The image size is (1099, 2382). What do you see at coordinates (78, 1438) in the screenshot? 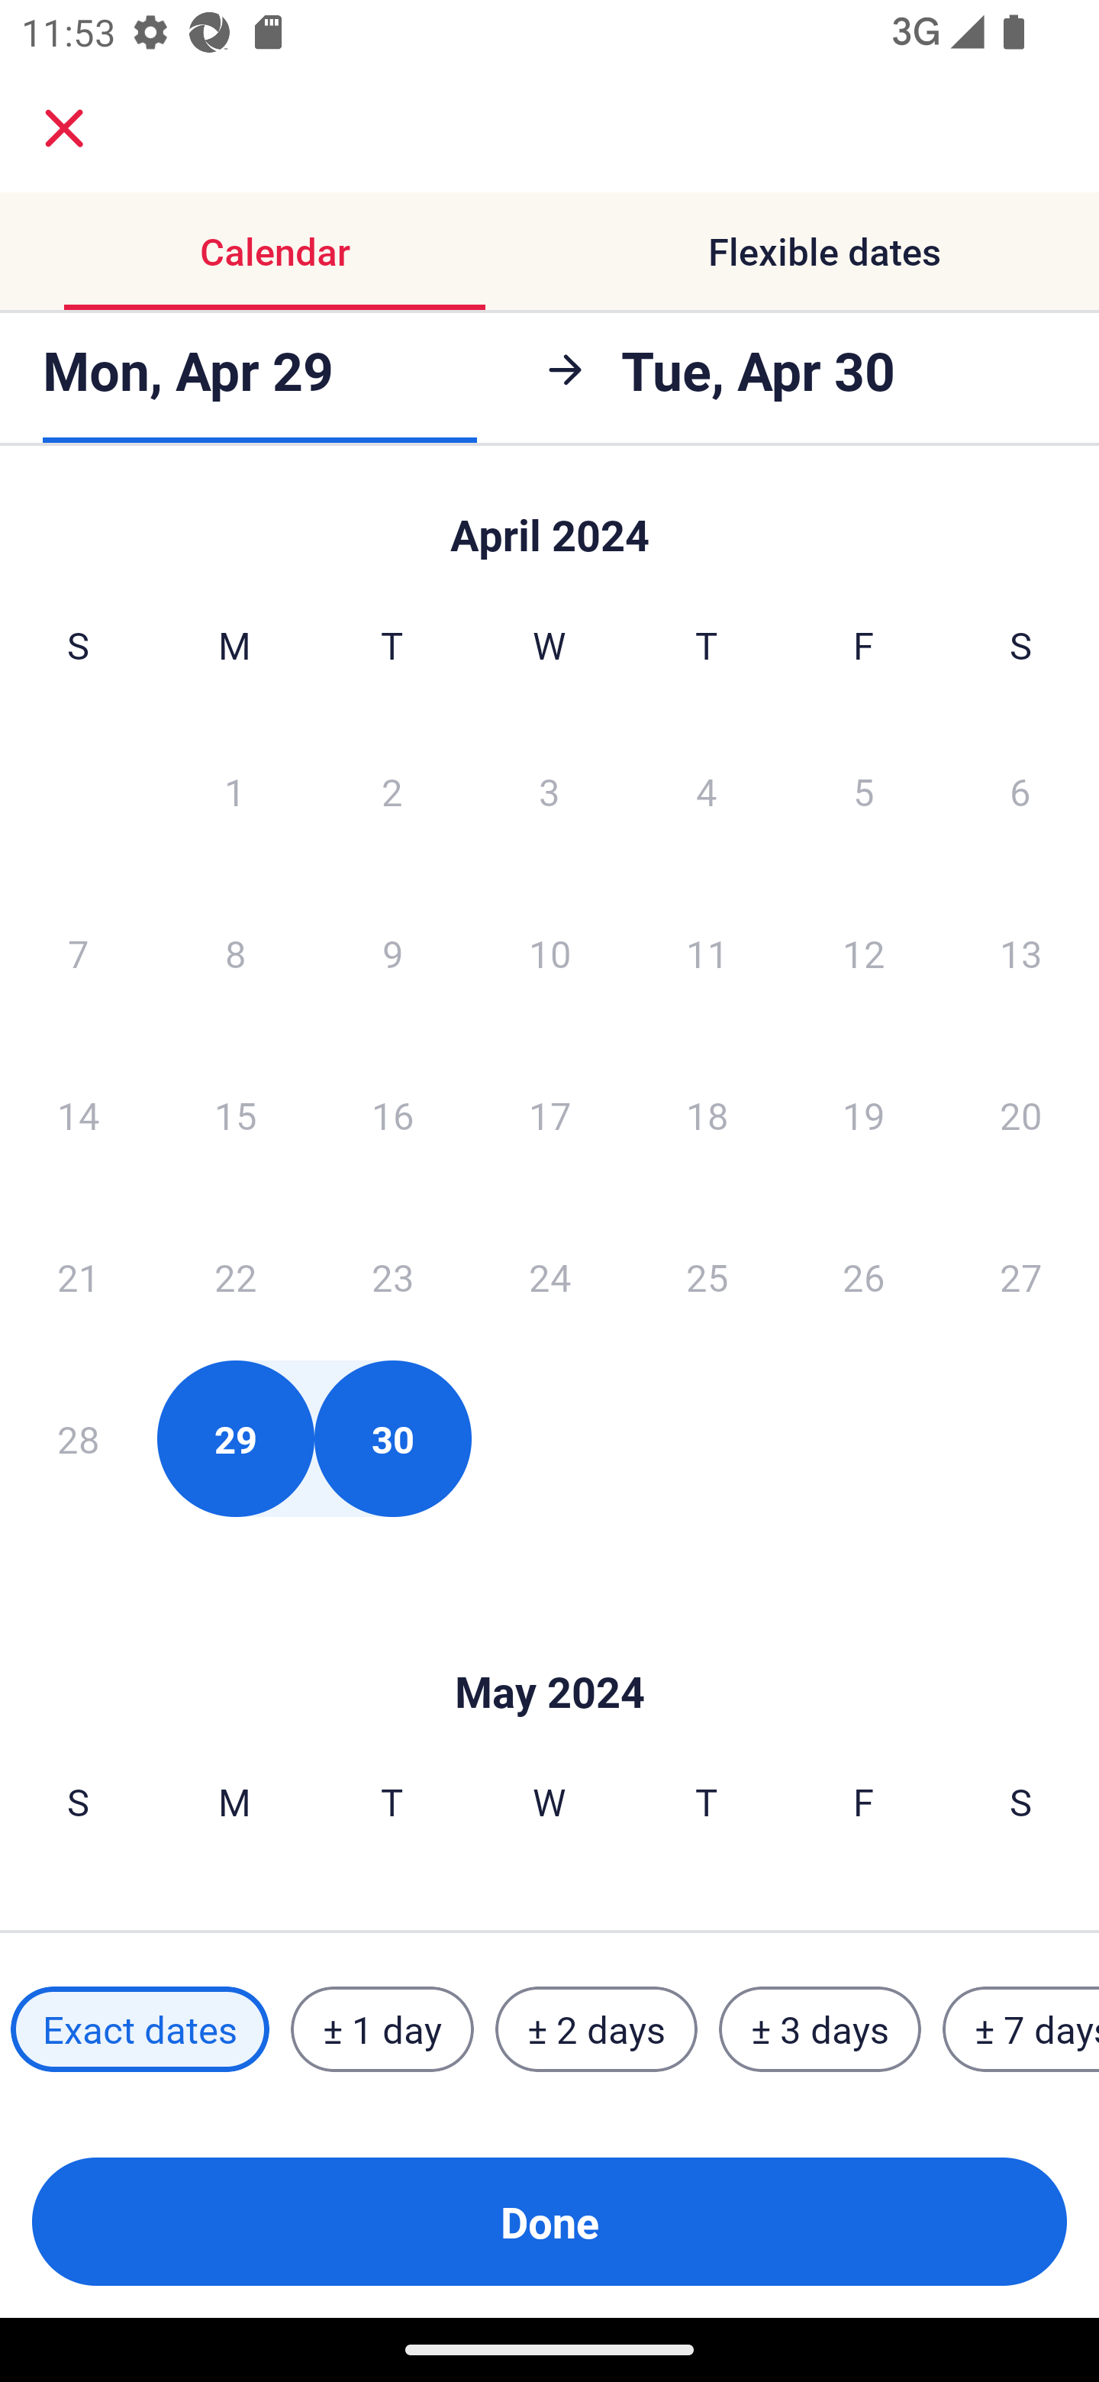
I see `28 Sunday, April 28, 2024` at bounding box center [78, 1438].